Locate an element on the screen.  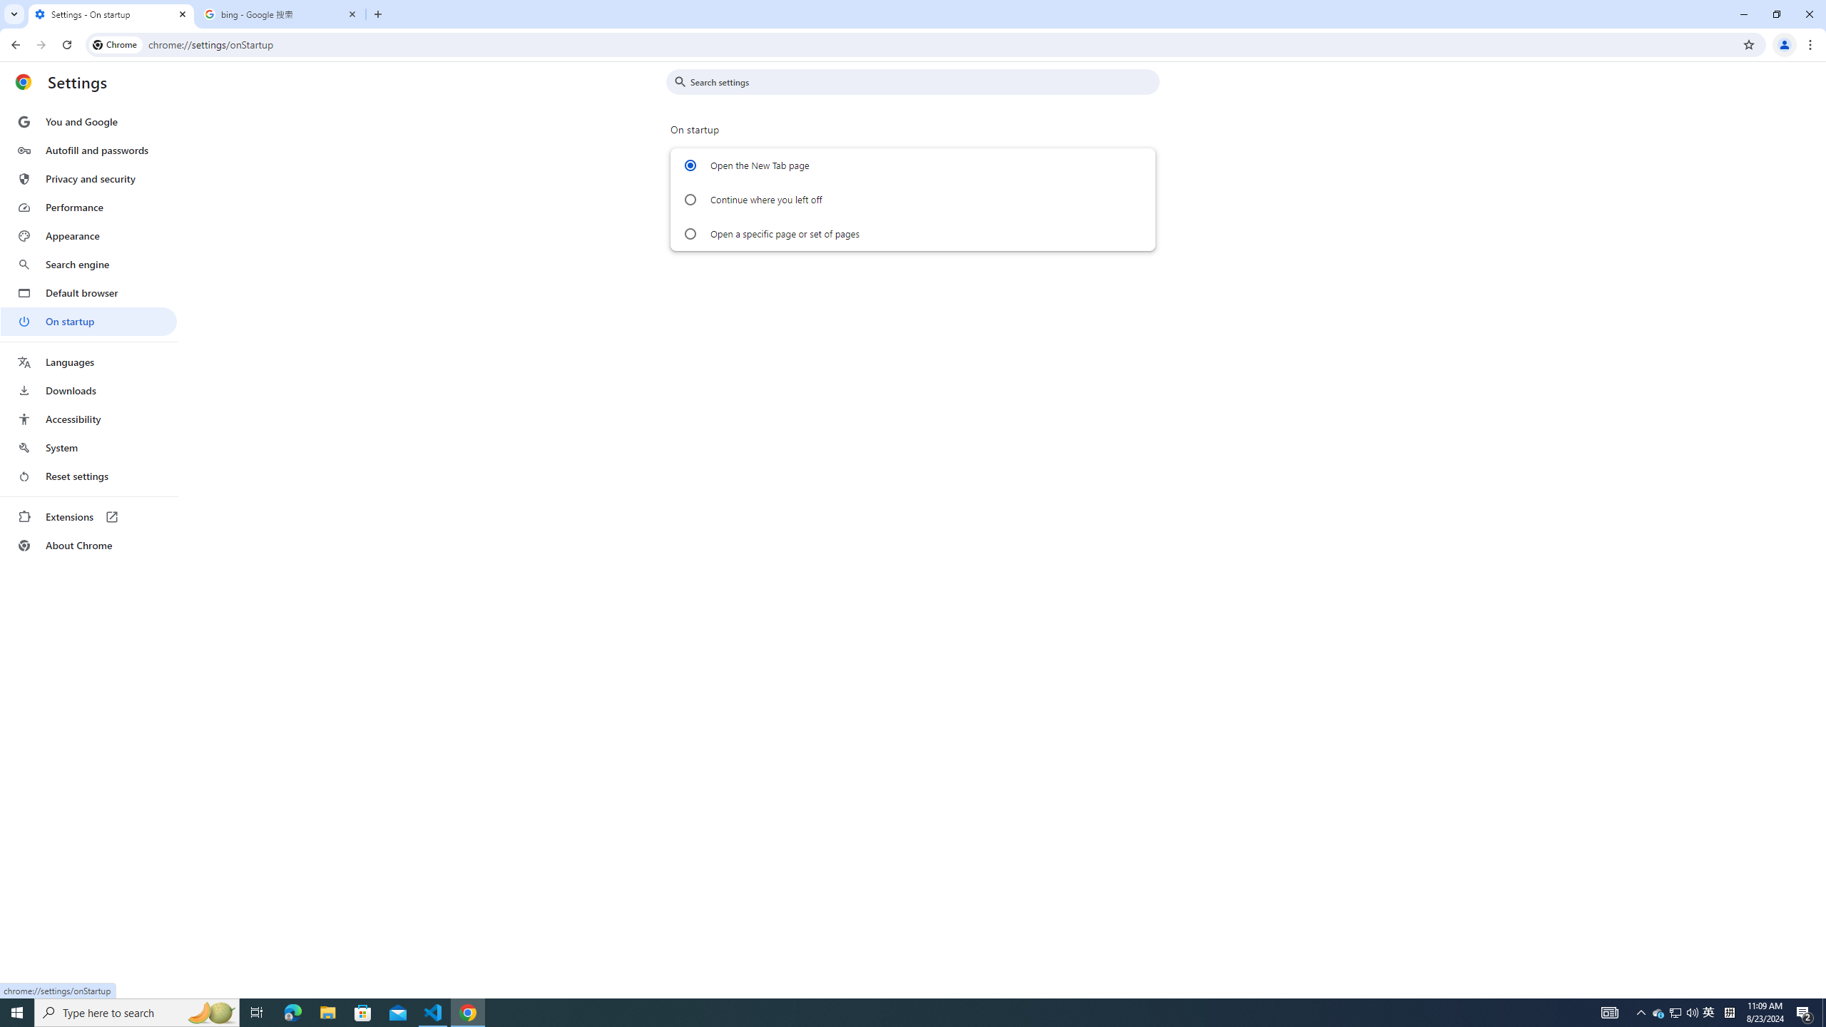
Accessibility is located at coordinates (88, 419).